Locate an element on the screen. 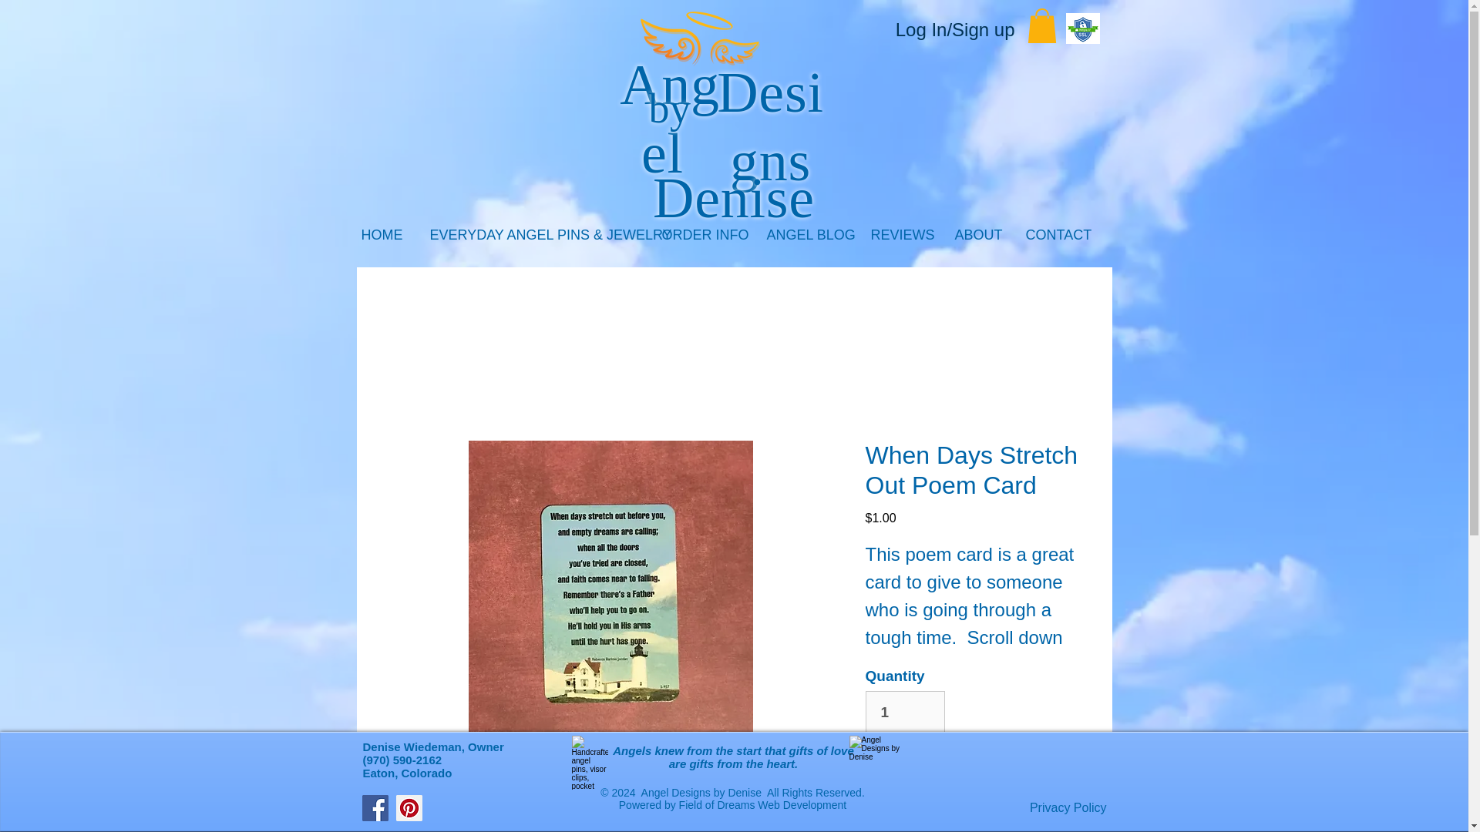 This screenshot has width=1480, height=832. 1 is located at coordinates (905, 712).